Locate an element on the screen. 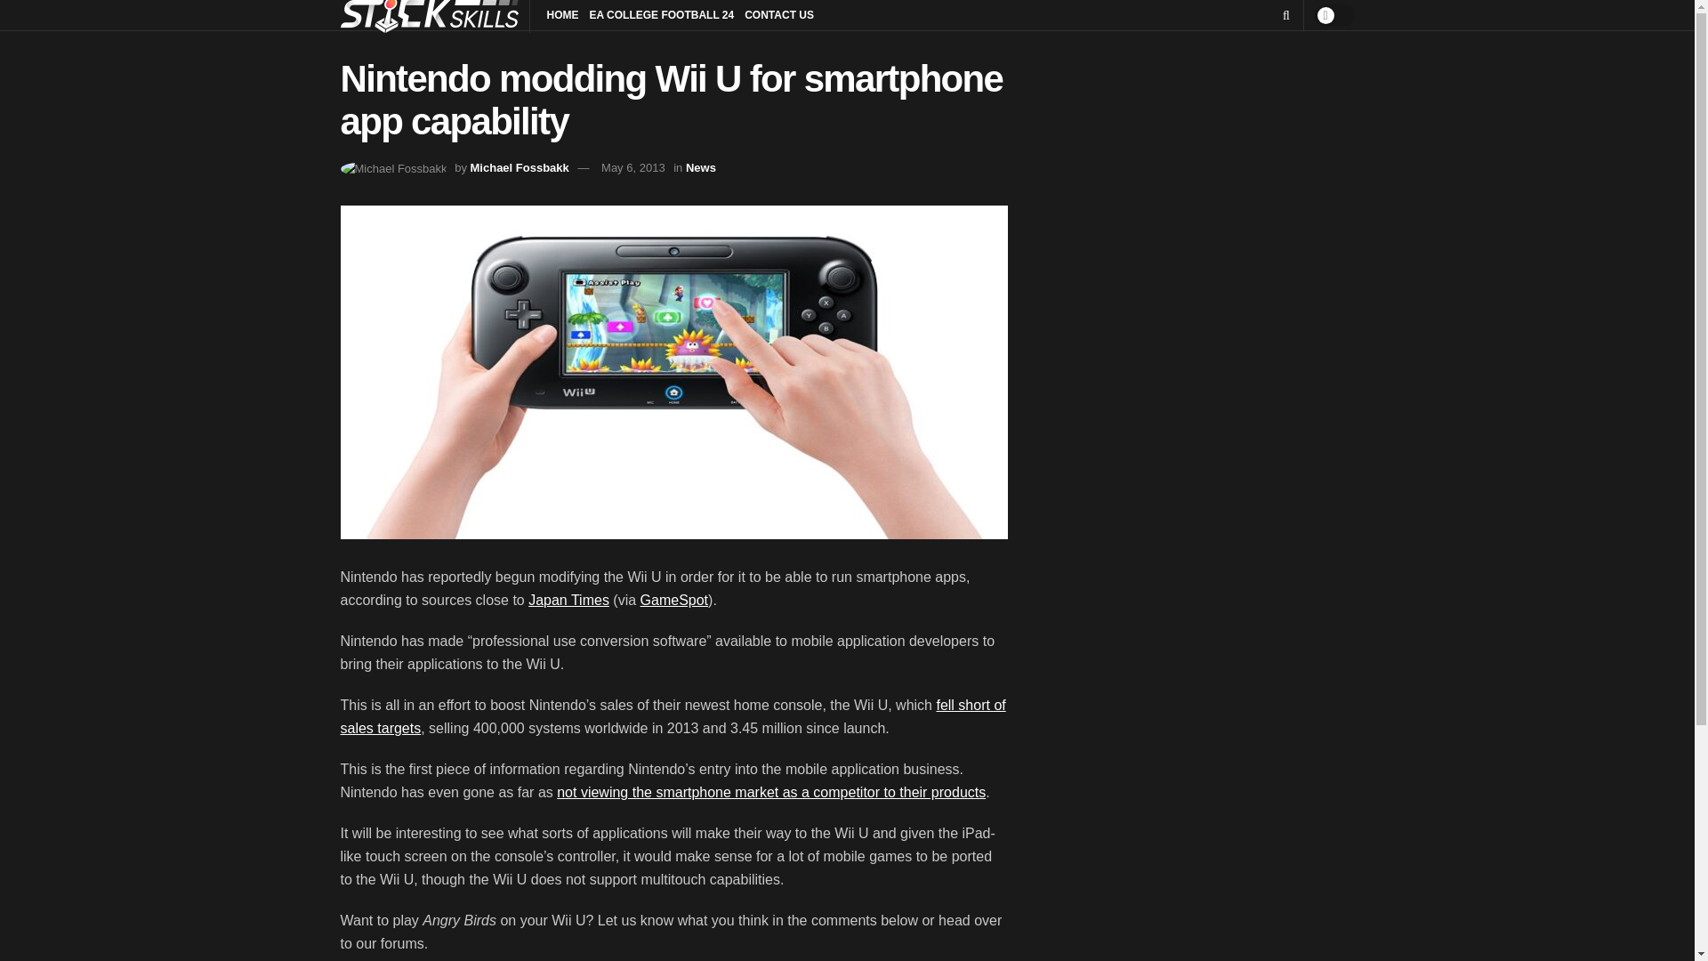 The image size is (1708, 961). EA COLLEGE FOOTBALL 24 is located at coordinates (662, 15).